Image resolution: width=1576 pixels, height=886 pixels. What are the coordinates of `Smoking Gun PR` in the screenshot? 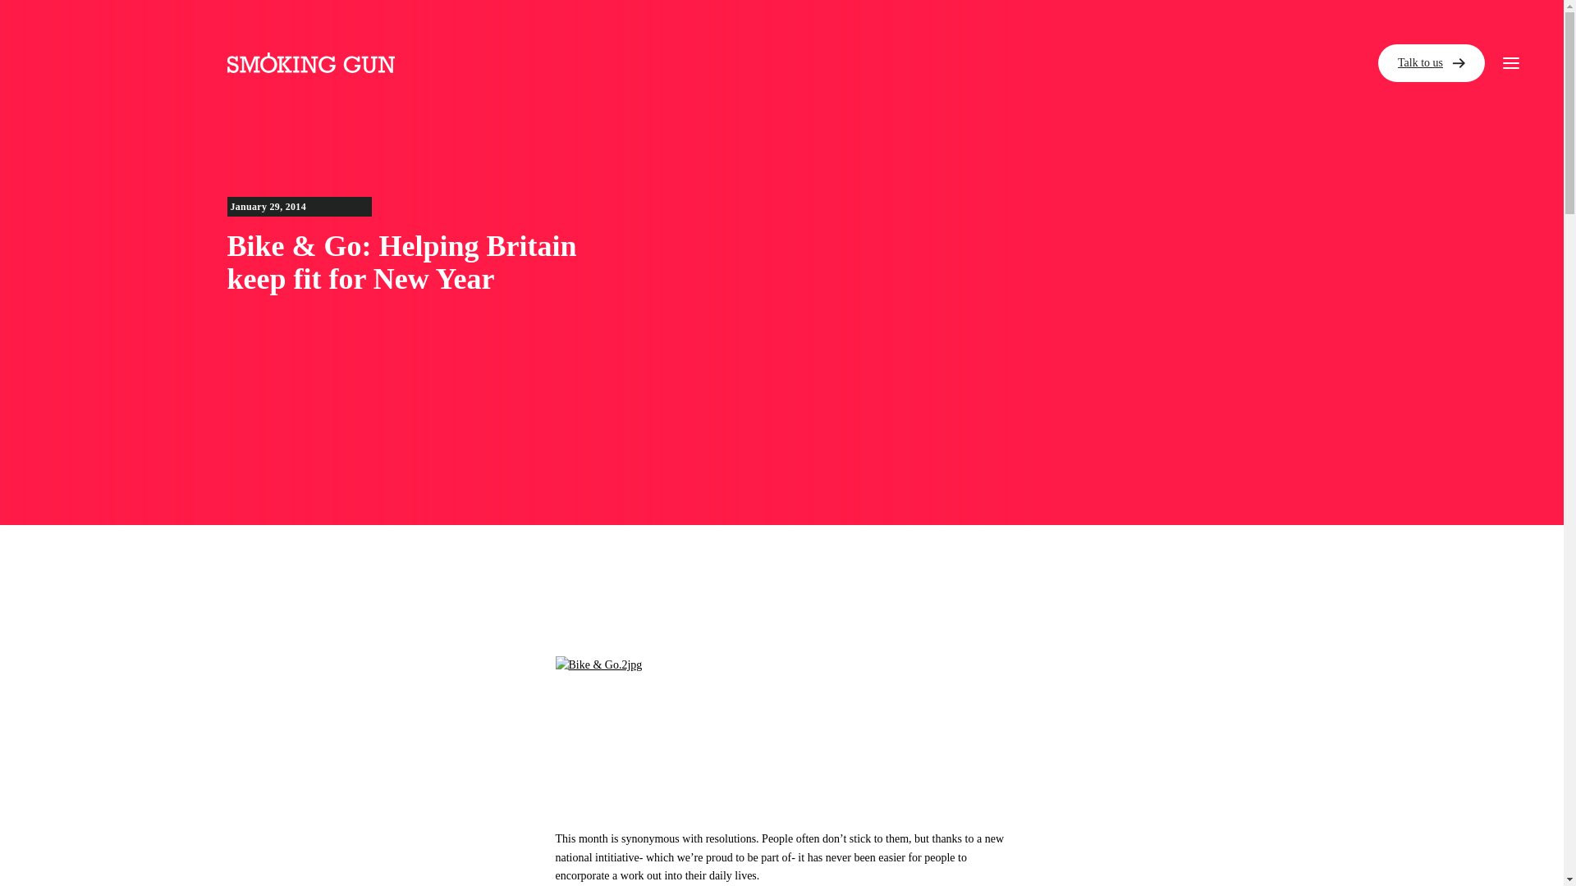 It's located at (310, 62).